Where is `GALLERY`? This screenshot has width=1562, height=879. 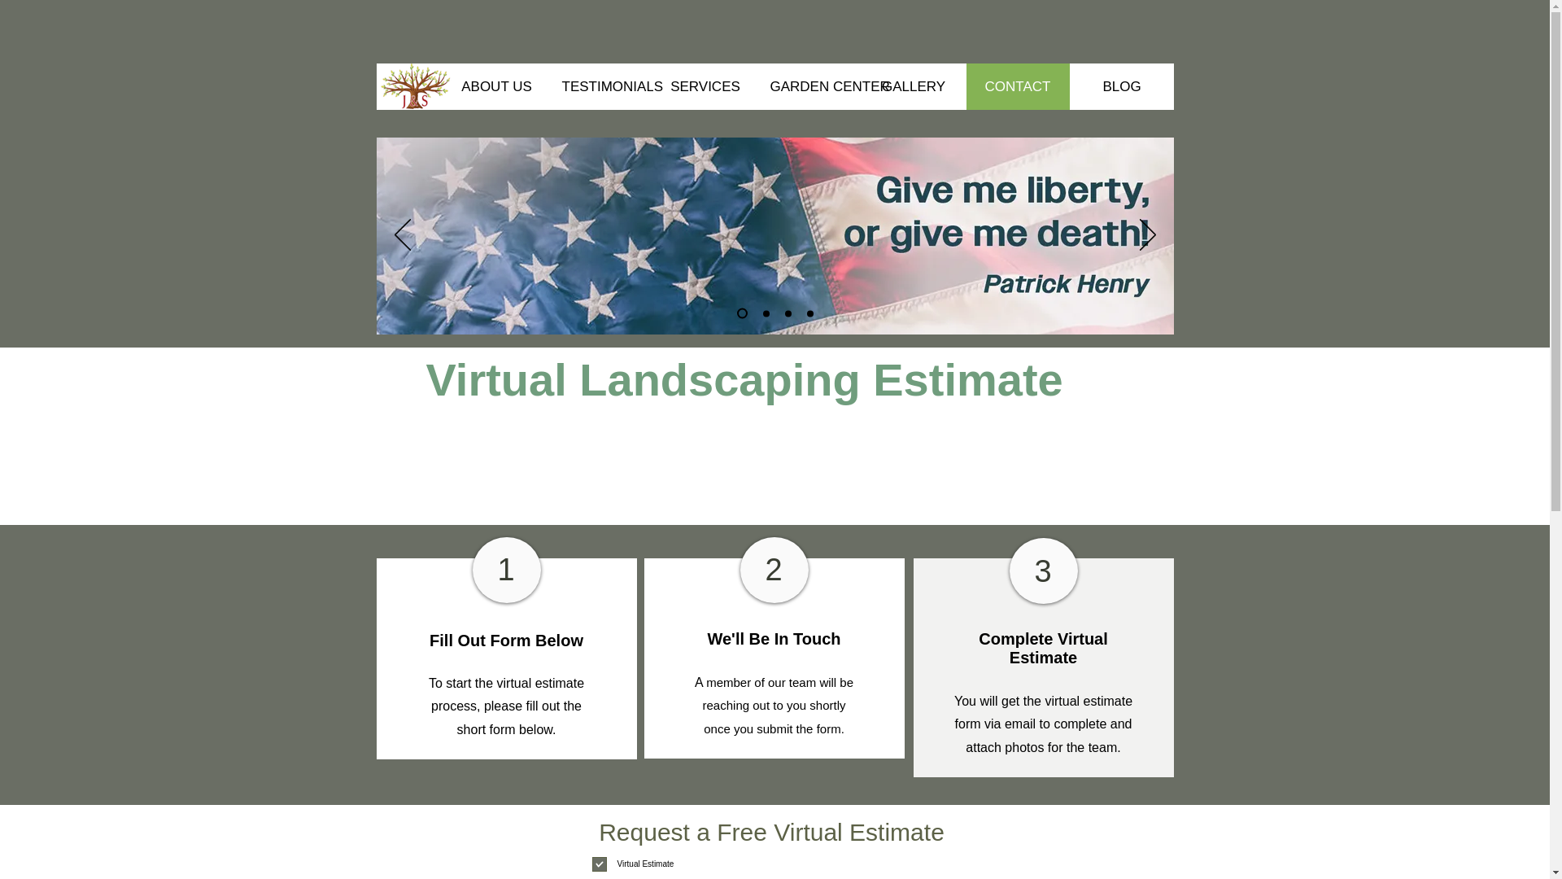
GALLERY is located at coordinates (913, 86).